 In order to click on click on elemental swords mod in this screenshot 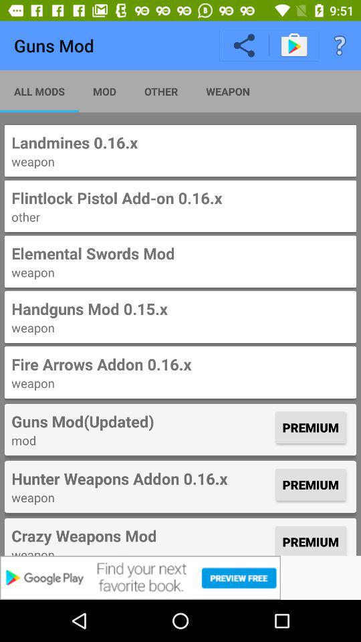, I will do `click(180, 253)`.